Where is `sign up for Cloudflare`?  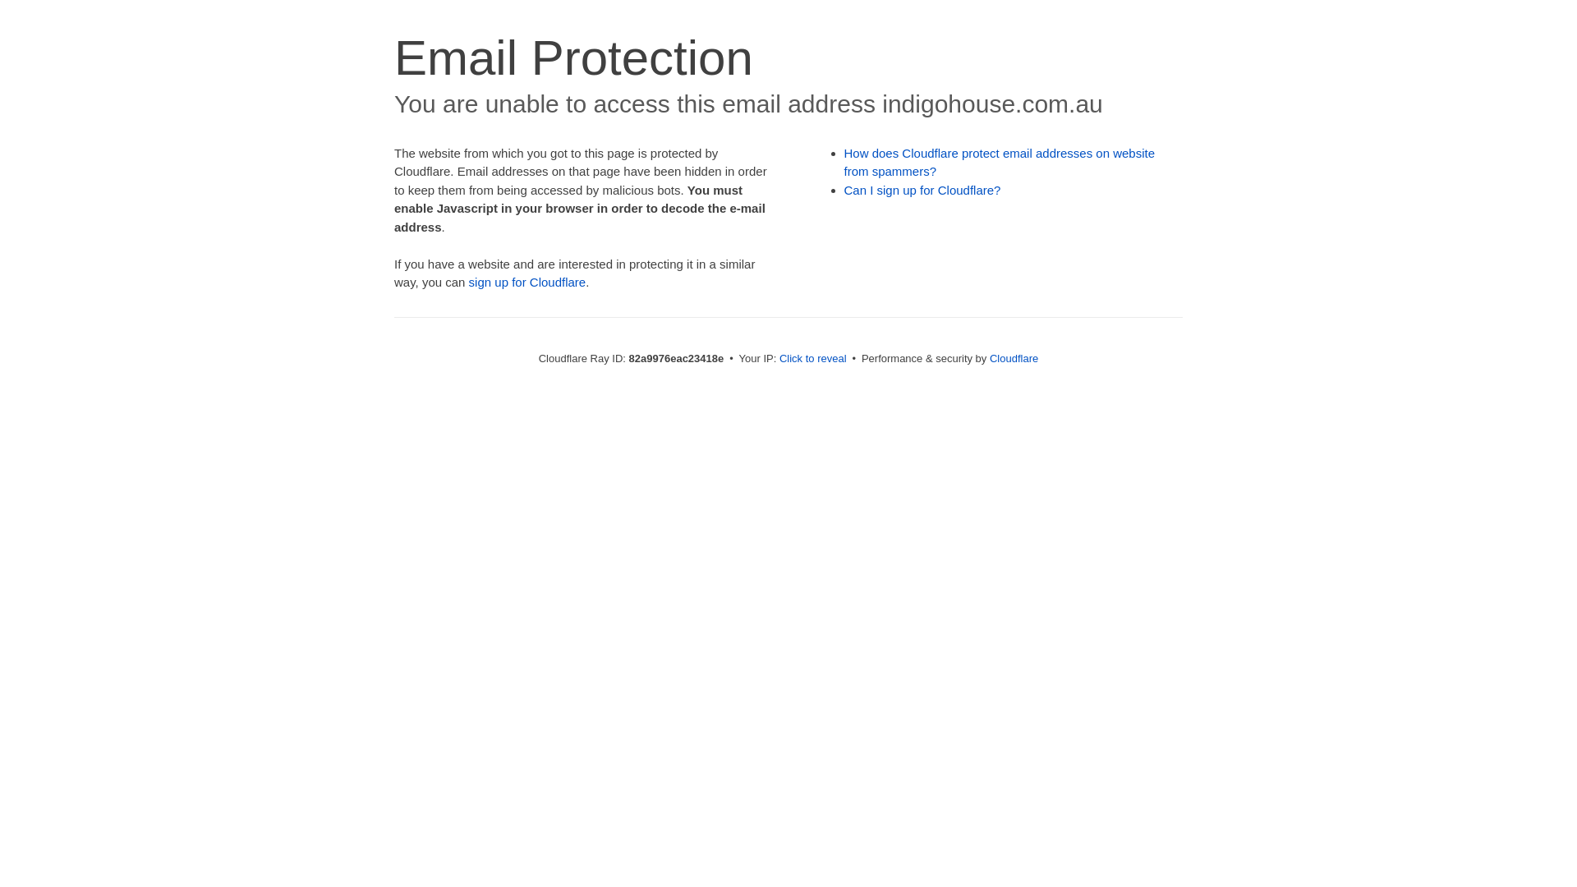
sign up for Cloudflare is located at coordinates (527, 283).